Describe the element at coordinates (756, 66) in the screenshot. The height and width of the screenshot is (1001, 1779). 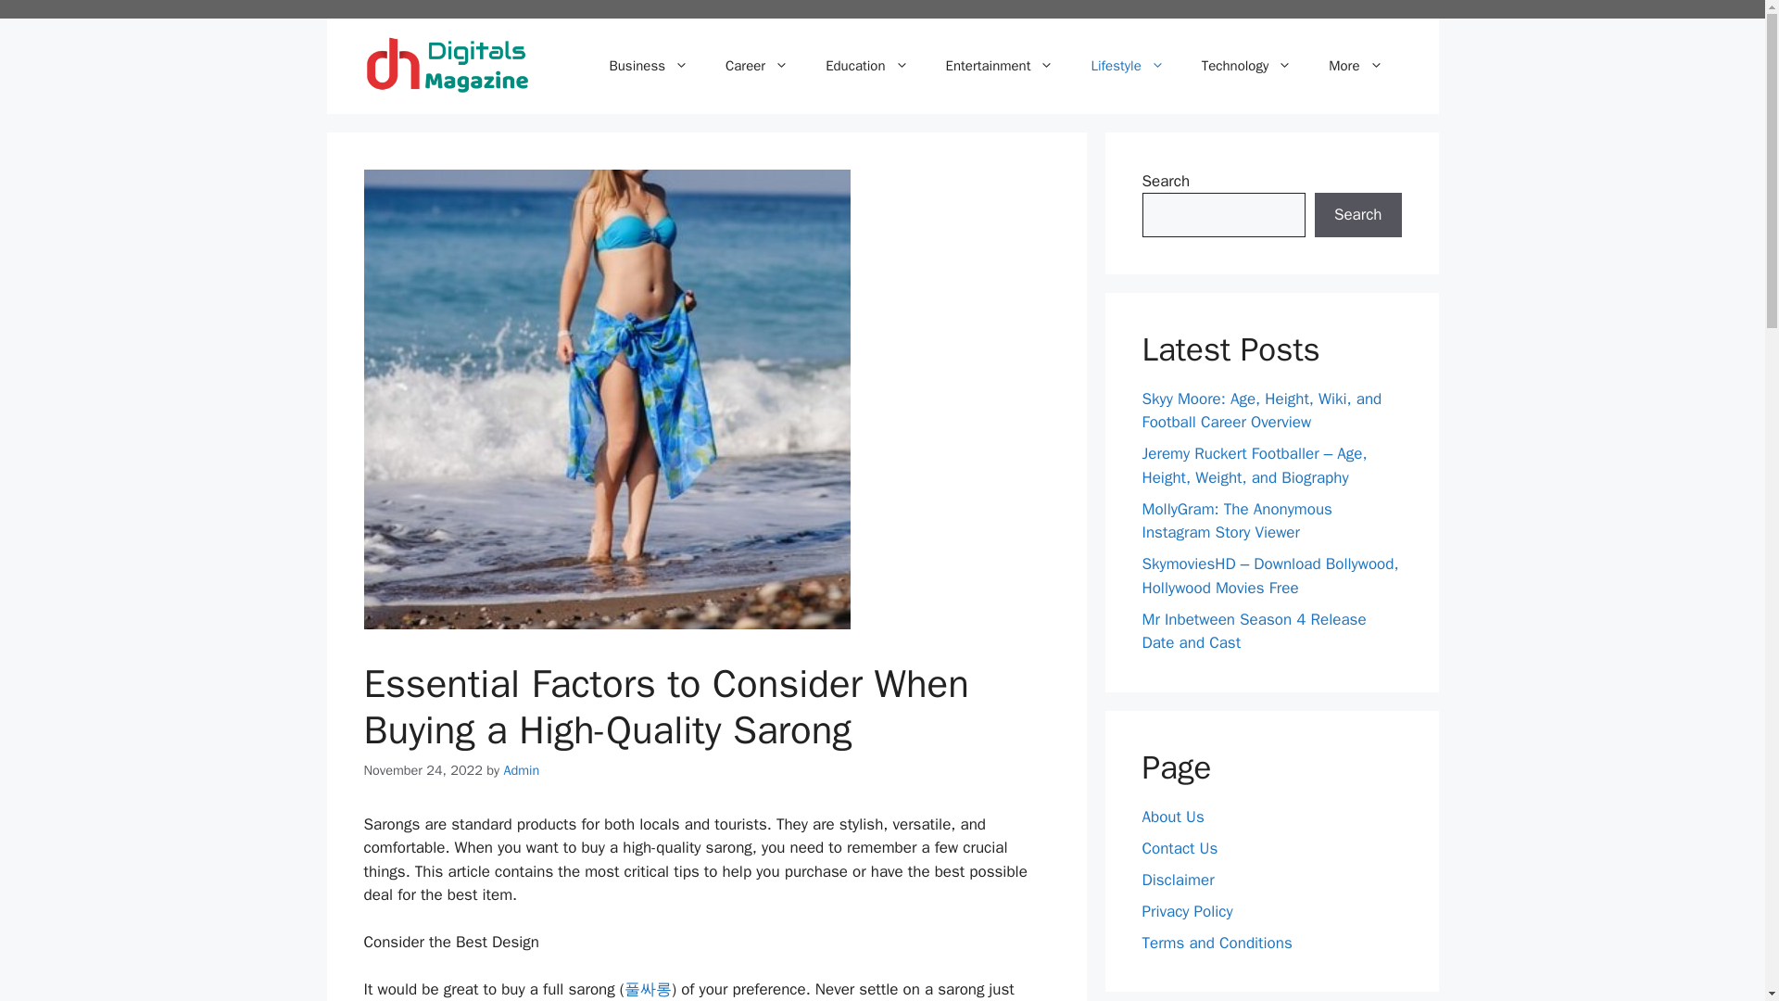
I see `Career` at that location.